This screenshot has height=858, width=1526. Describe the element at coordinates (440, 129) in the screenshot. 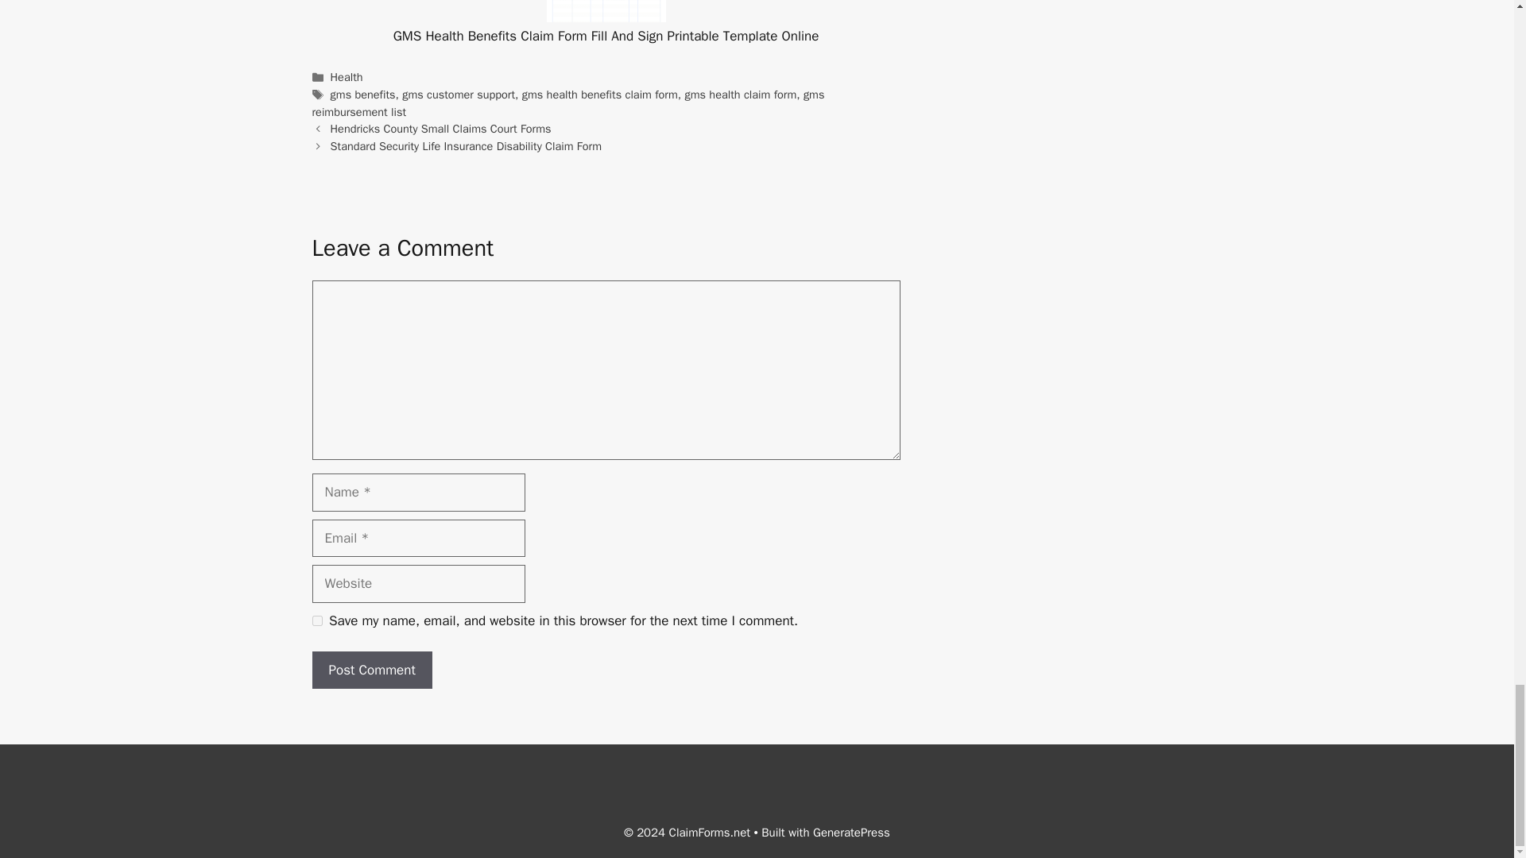

I see `Hendricks County Small Claims Court Forms` at that location.